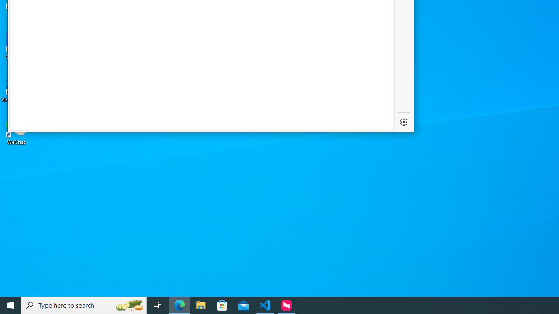 The image size is (559, 314). Describe the element at coordinates (179, 305) in the screenshot. I see `Microsoft Edge - 1 running window` at that location.